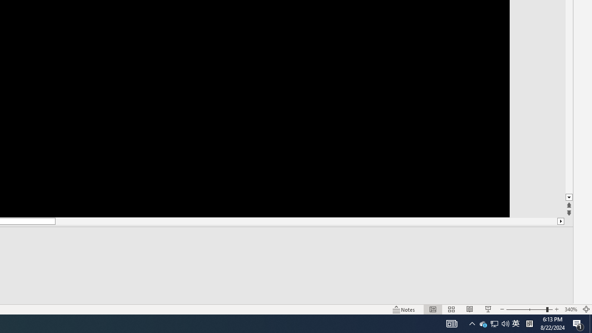  Describe the element at coordinates (569, 198) in the screenshot. I see `Line down` at that location.